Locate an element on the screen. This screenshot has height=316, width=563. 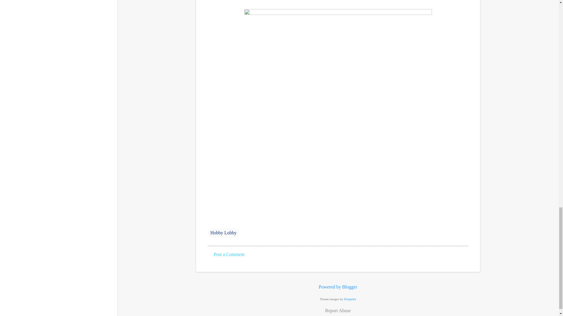
Report Abuse is located at coordinates (338, 310).